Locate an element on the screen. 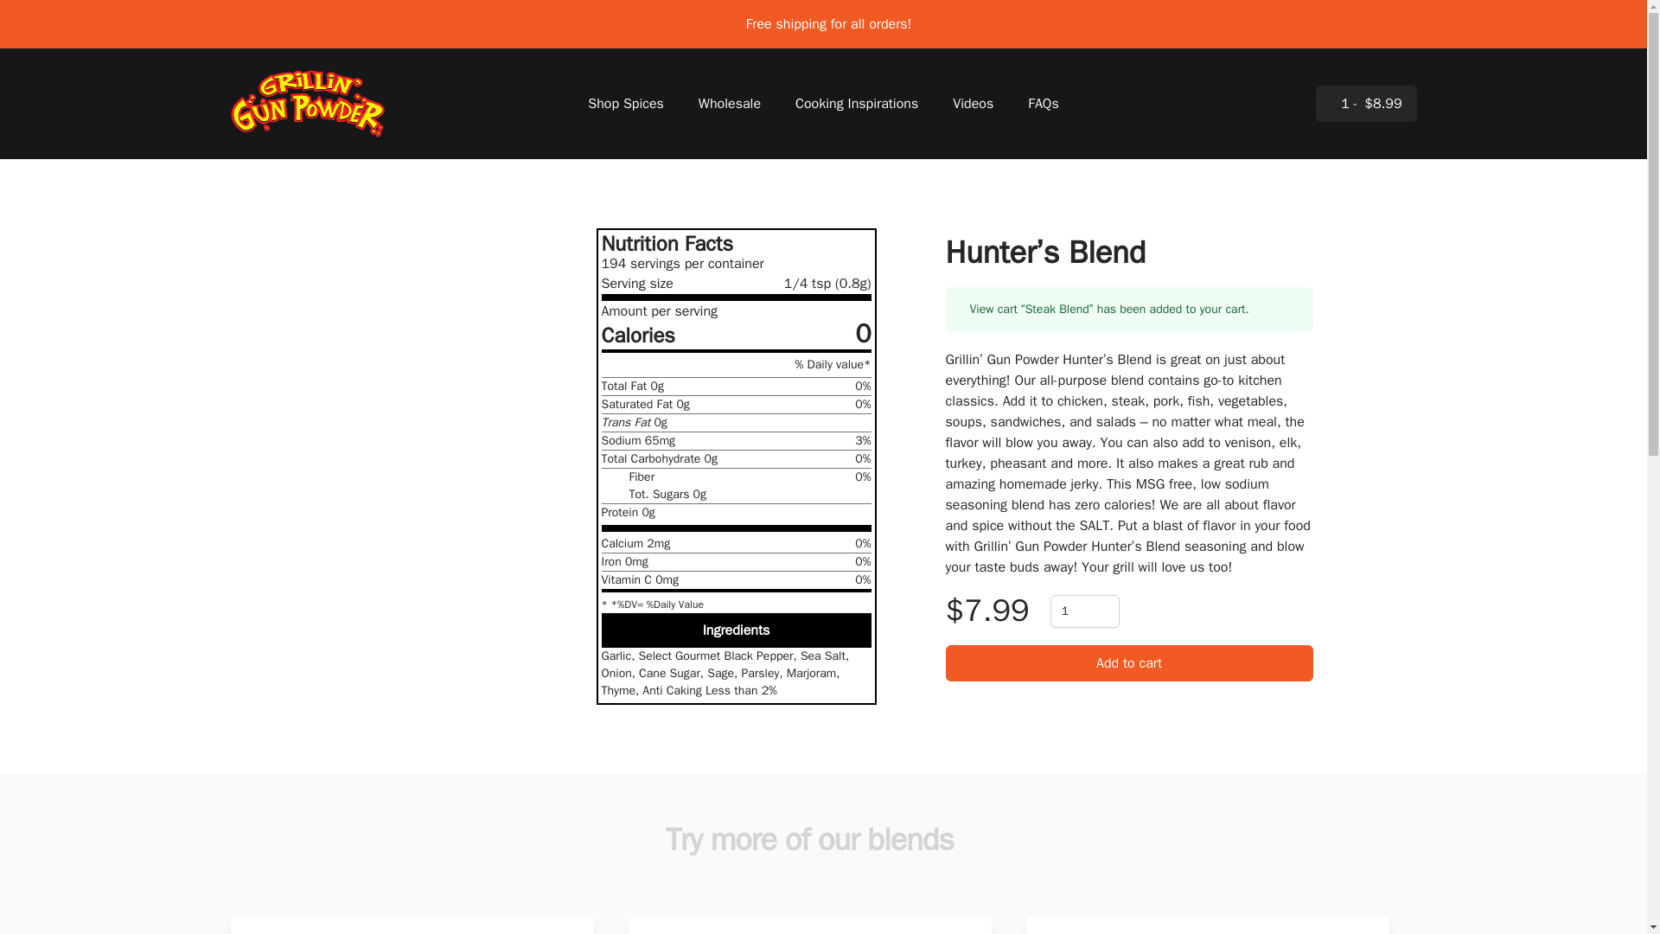  View your shopping cart is located at coordinates (1366, 104).